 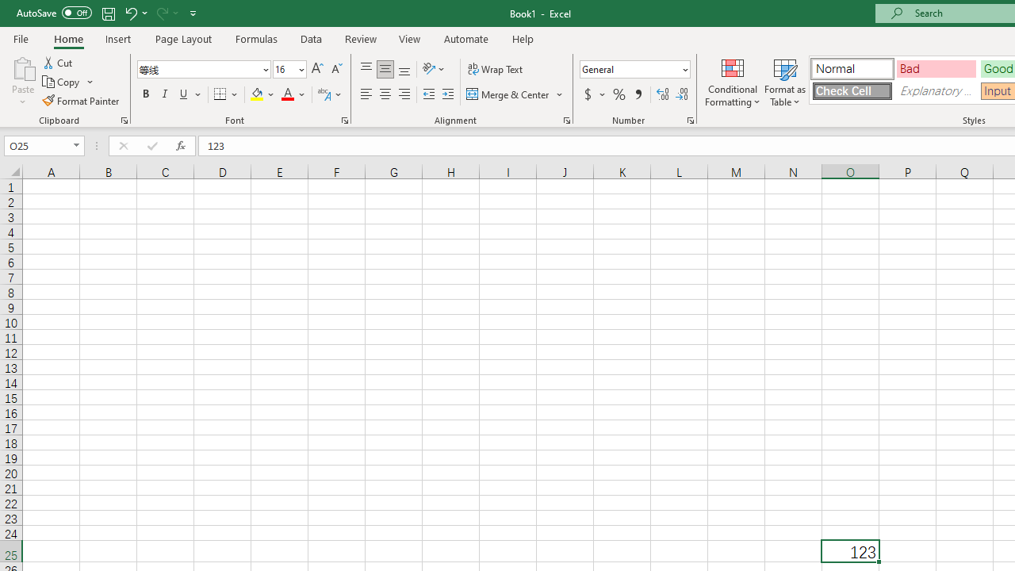 I want to click on Middle Align, so click(x=385, y=70).